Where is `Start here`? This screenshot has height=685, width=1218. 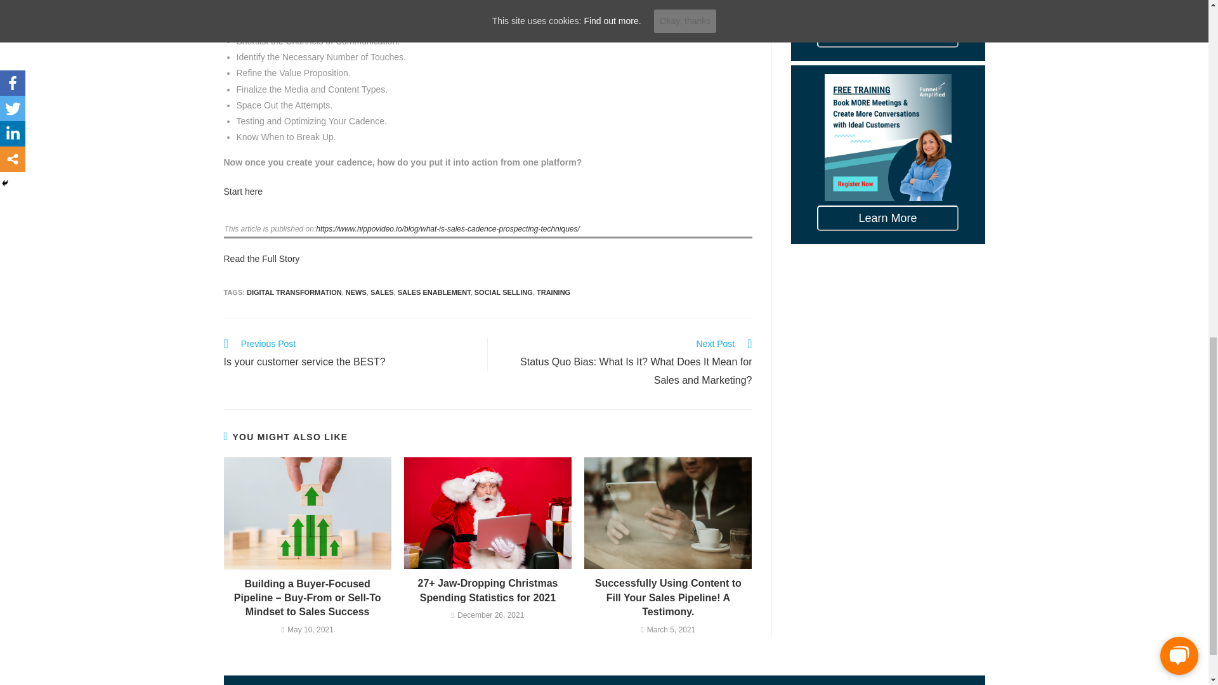 Start here is located at coordinates (242, 191).